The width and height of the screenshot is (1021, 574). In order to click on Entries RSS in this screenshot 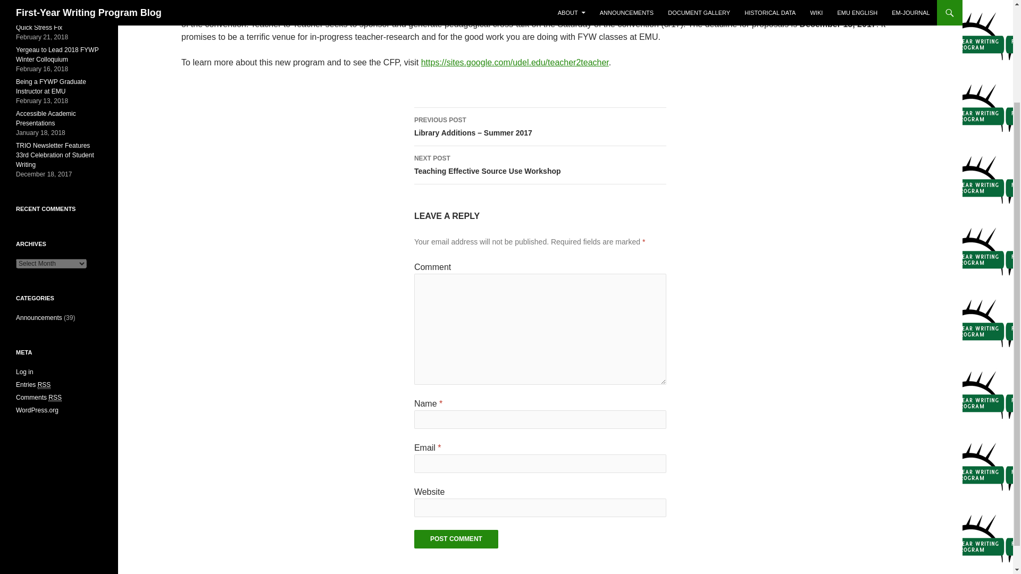, I will do `click(45, 385)`.